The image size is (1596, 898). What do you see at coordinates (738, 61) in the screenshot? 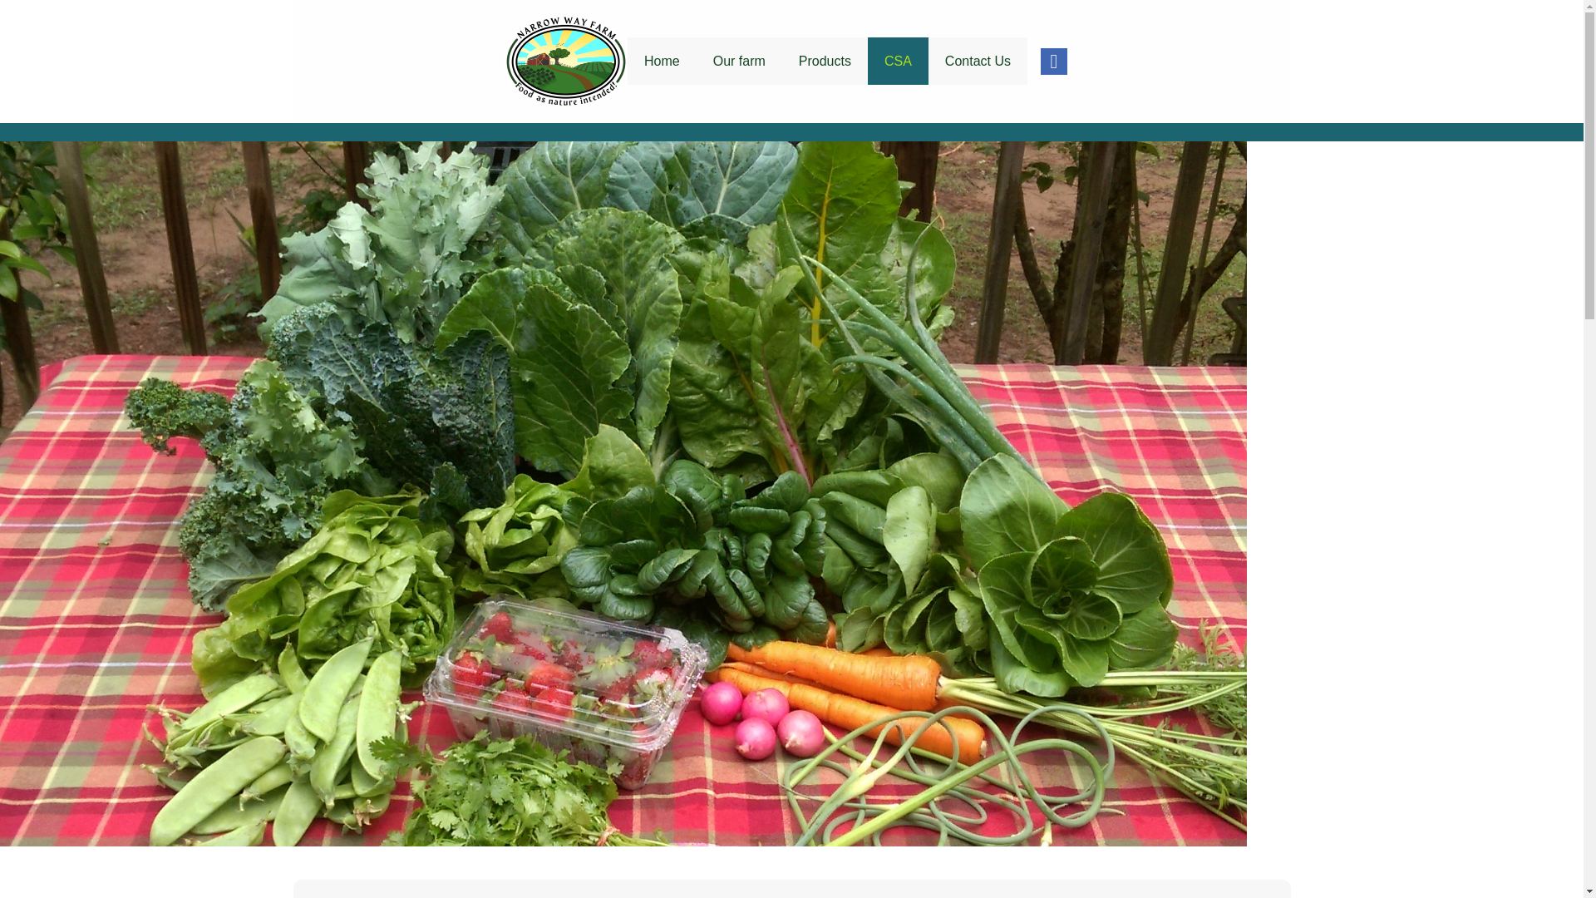
I see `Our farm` at bounding box center [738, 61].